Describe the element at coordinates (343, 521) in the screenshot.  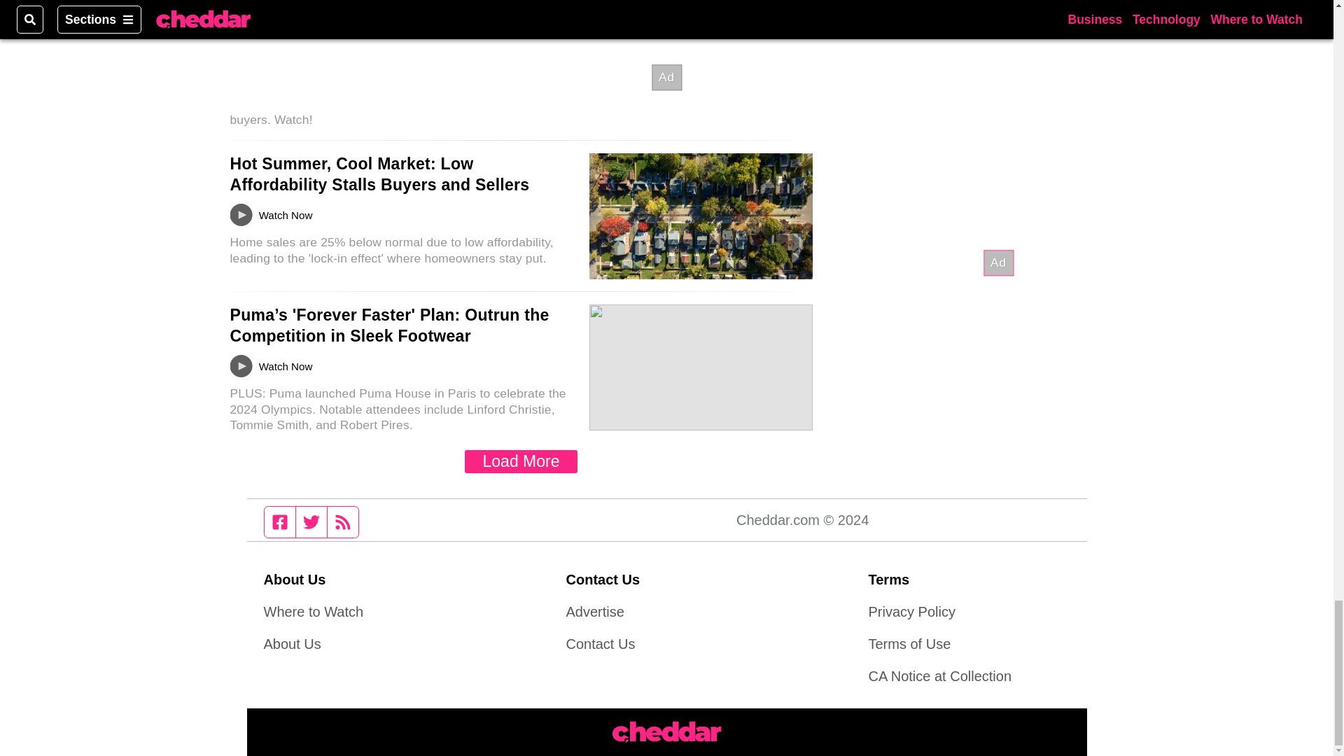
I see `RSS feed` at that location.